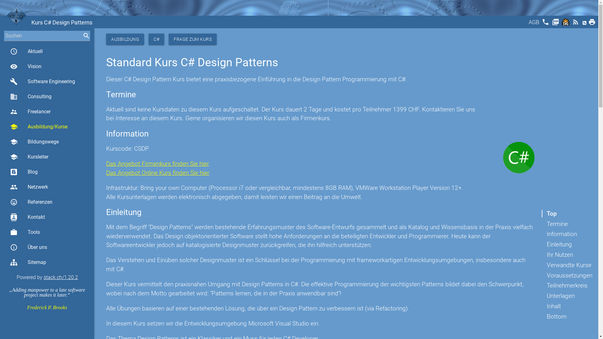 The image size is (603, 339). Describe the element at coordinates (47, 187) in the screenshot. I see `group
Netzwerk` at that location.